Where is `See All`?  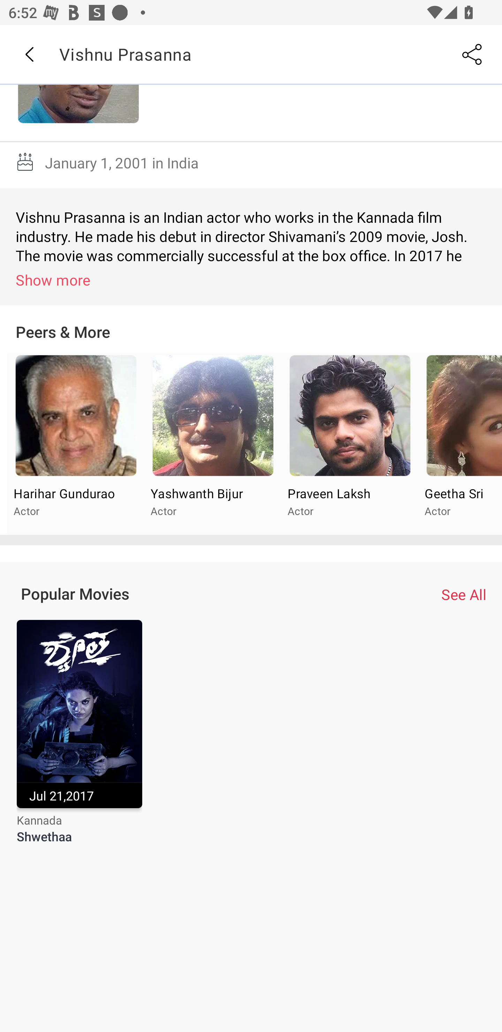 See All is located at coordinates (464, 594).